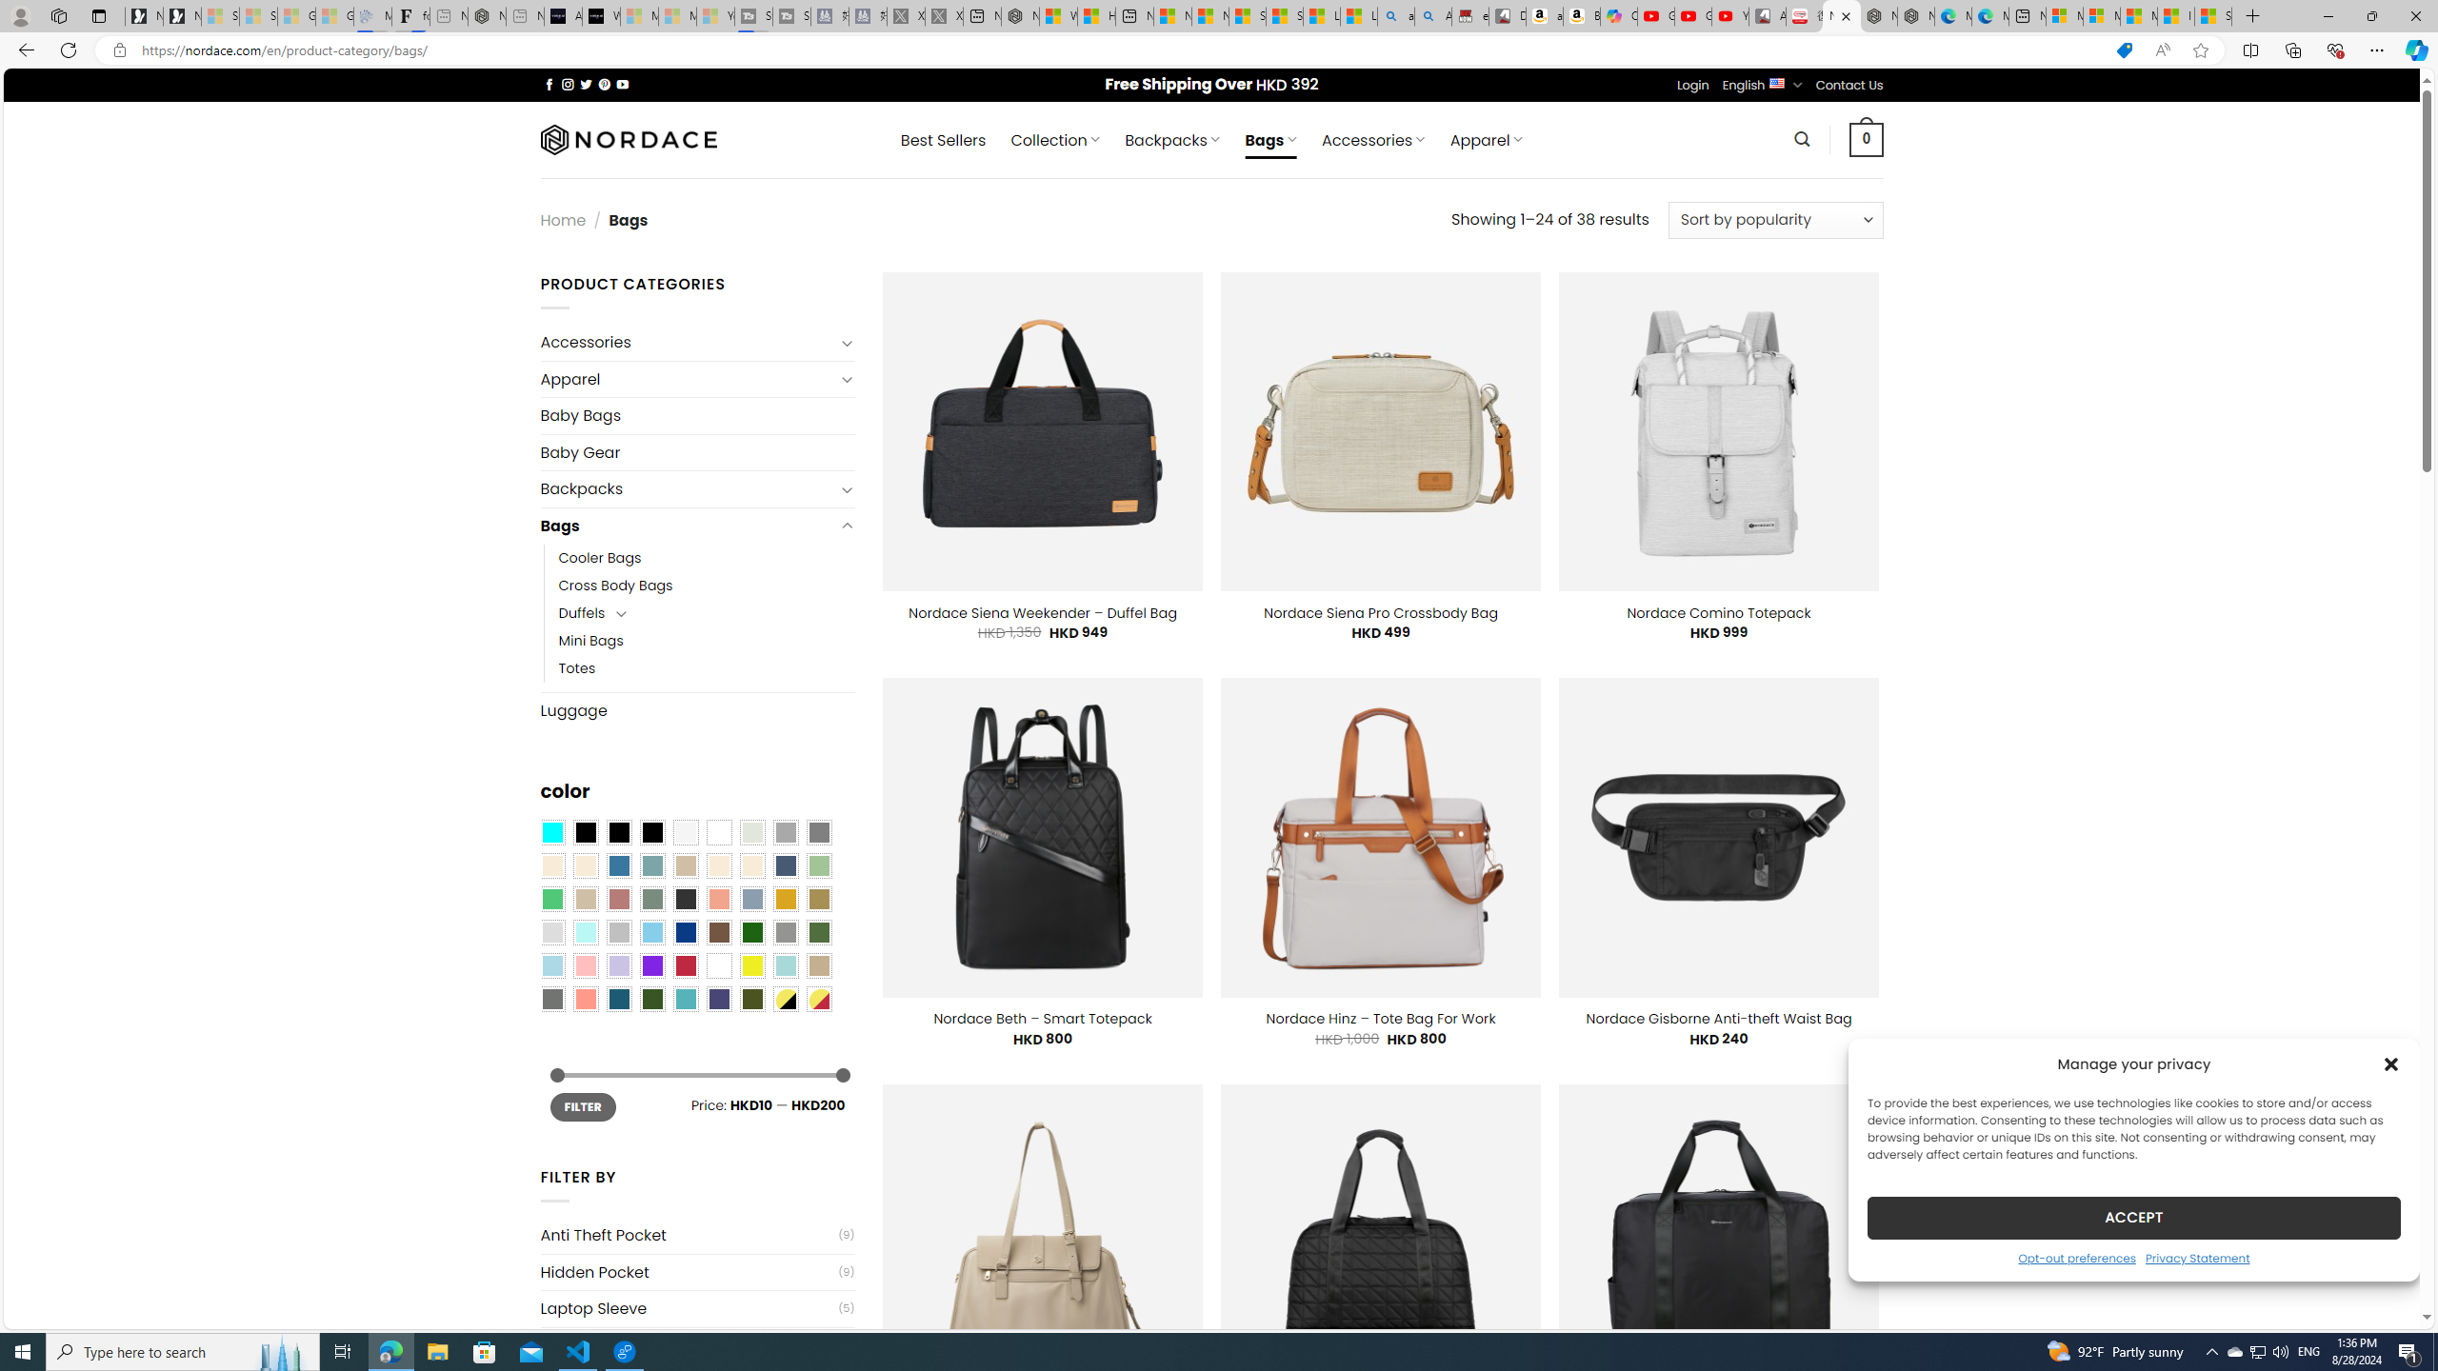 This screenshot has width=2438, height=1371. What do you see at coordinates (719, 966) in the screenshot?
I see `White` at bounding box center [719, 966].